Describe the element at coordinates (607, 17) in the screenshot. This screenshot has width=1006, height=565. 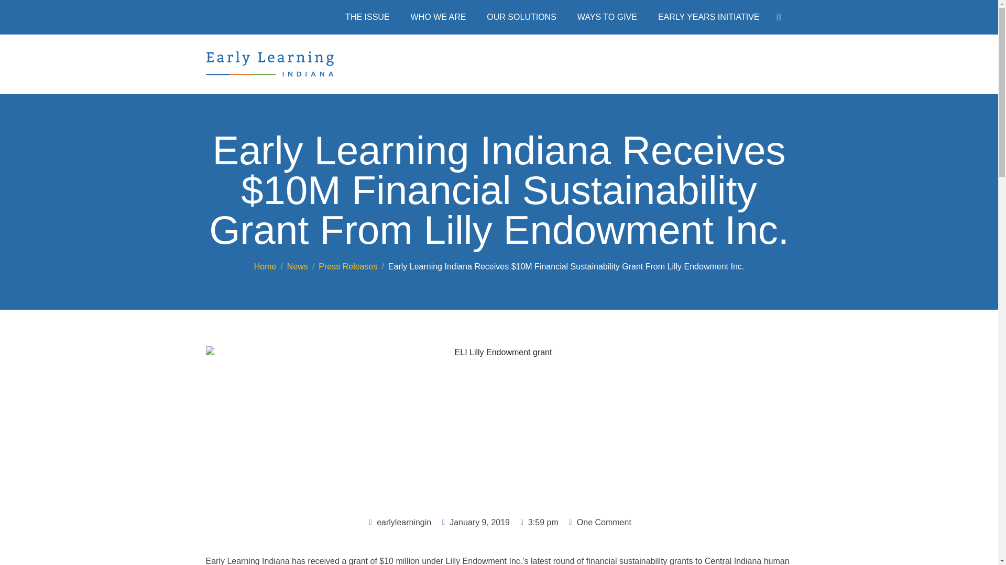
I see `WAYS TO GIVE` at that location.